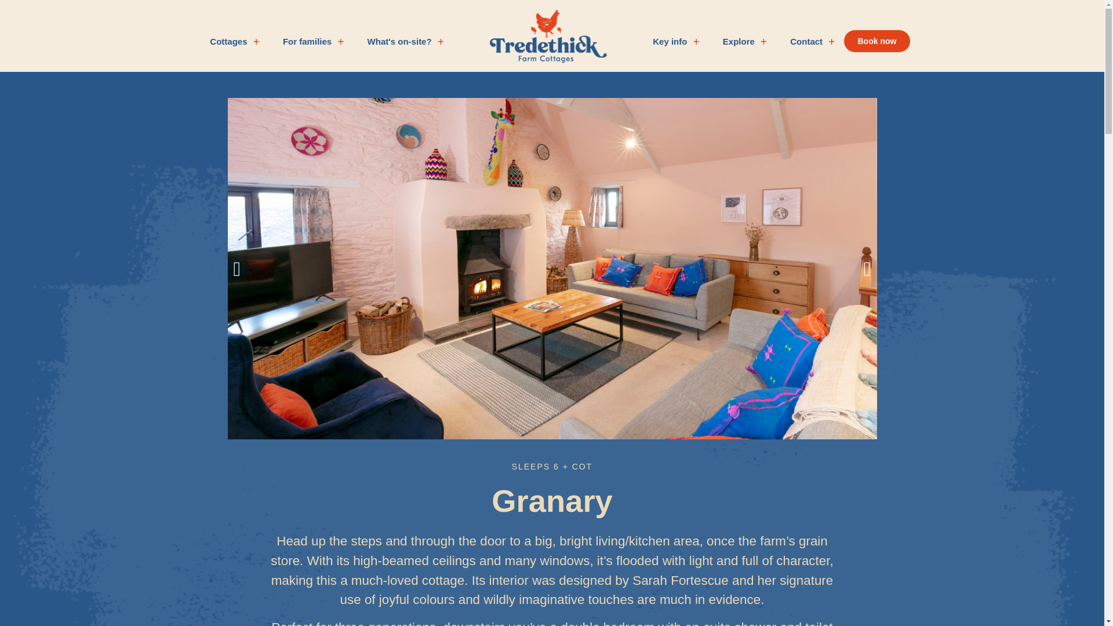 This screenshot has height=626, width=1113. I want to click on Key info, so click(676, 50).